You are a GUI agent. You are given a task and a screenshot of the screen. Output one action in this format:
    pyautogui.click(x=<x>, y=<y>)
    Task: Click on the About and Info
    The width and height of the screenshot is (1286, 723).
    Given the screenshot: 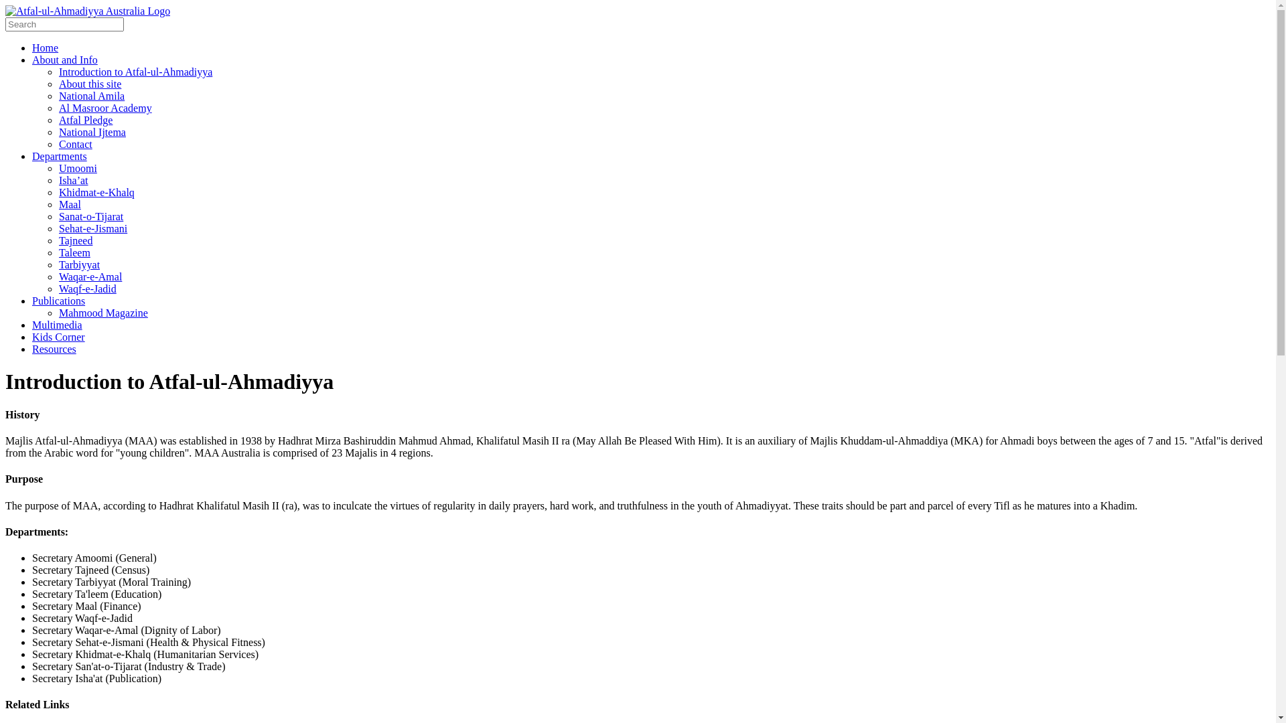 What is the action you would take?
    pyautogui.click(x=65, y=60)
    